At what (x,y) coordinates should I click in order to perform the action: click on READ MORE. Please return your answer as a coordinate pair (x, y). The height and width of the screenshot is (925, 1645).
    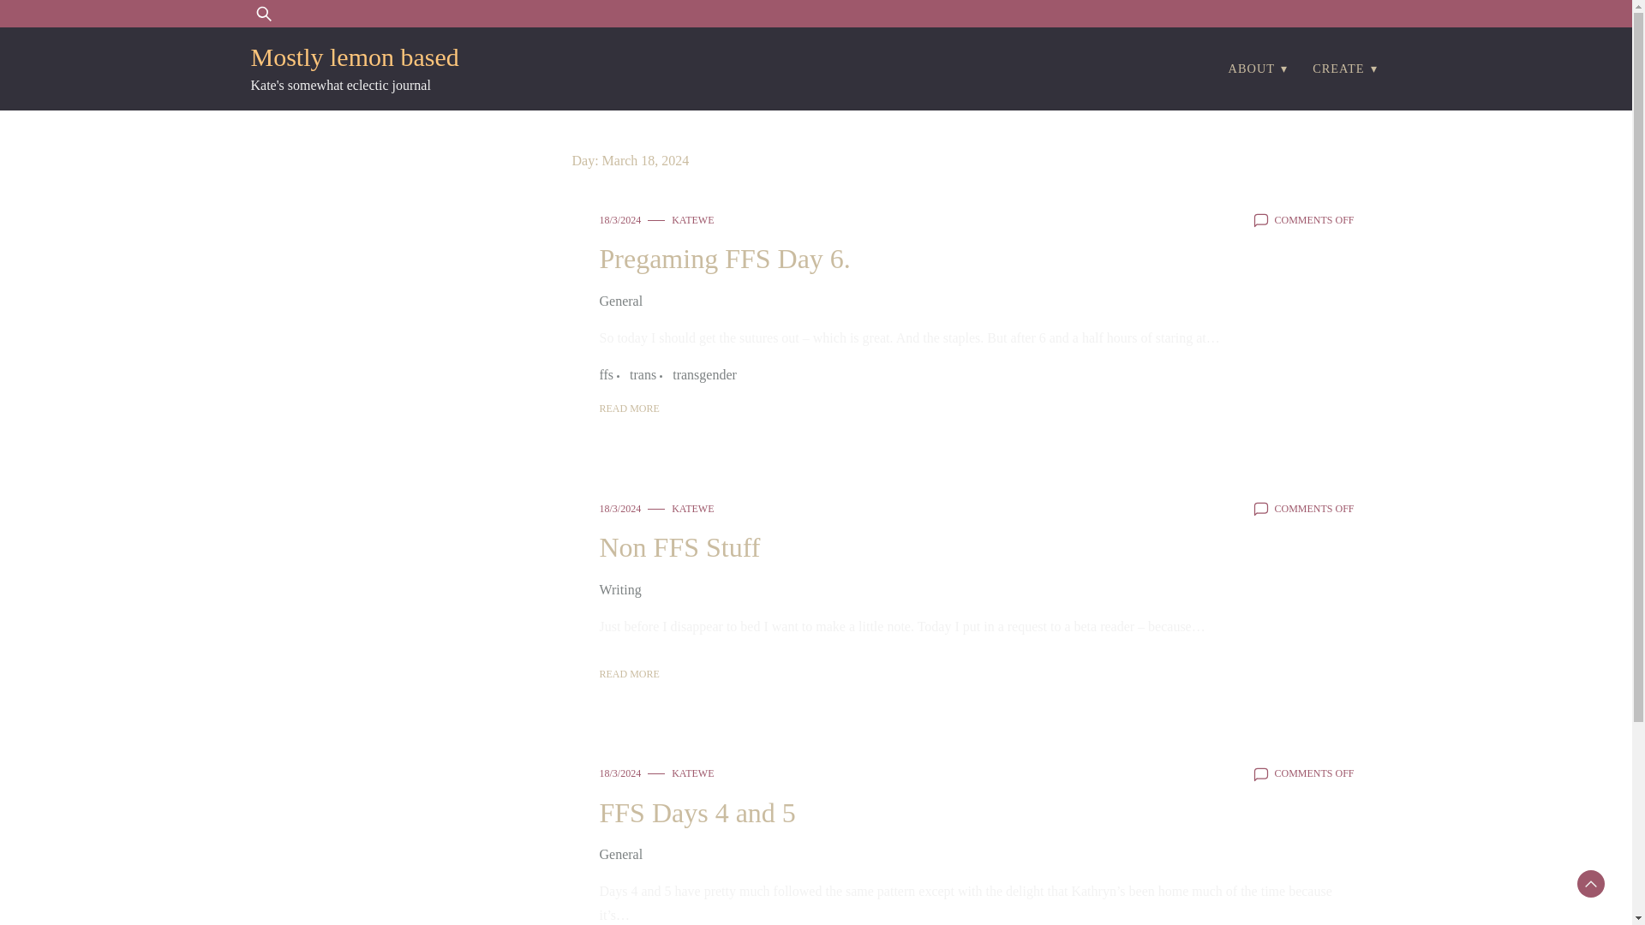
    Looking at the image, I should click on (629, 673).